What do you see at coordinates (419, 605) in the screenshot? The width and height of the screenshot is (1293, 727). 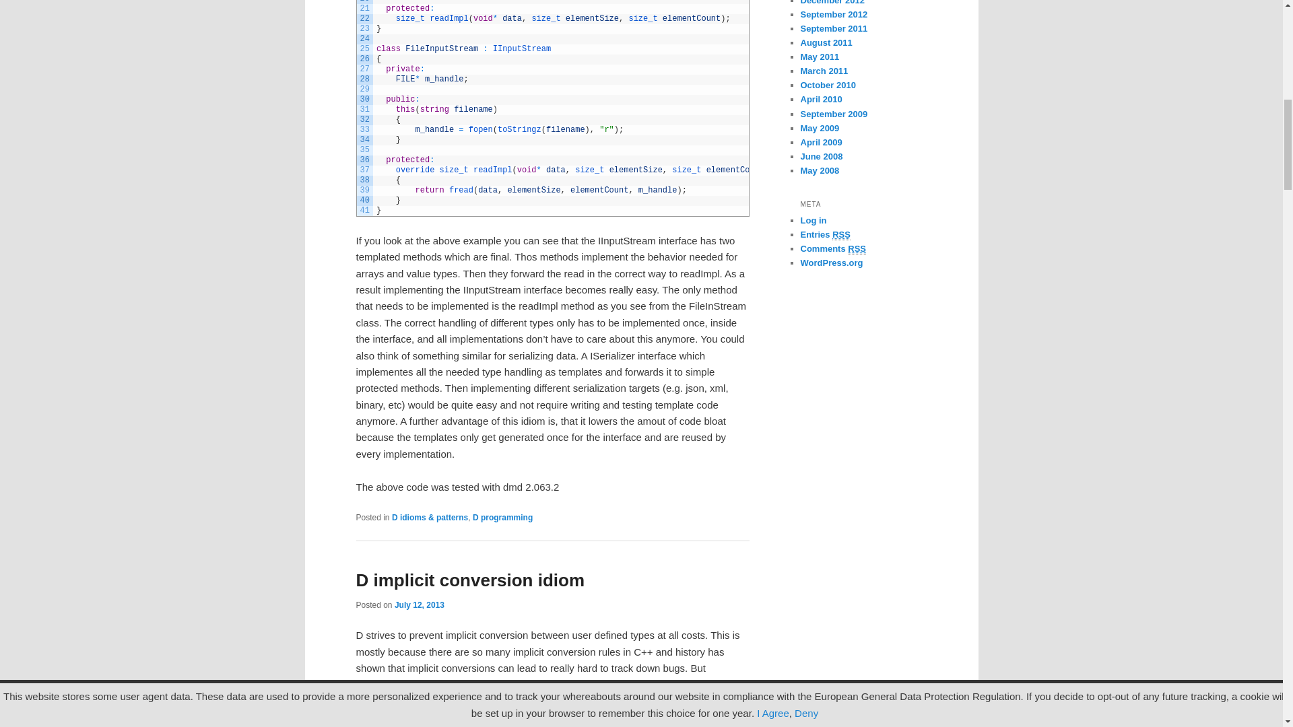 I see `08:22` at bounding box center [419, 605].